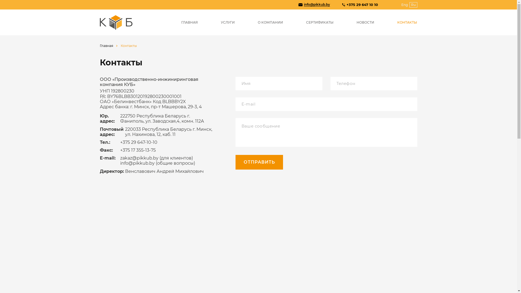 This screenshot has height=293, width=521. Describe the element at coordinates (317, 5) in the screenshot. I see `info@pikkub.by` at that location.